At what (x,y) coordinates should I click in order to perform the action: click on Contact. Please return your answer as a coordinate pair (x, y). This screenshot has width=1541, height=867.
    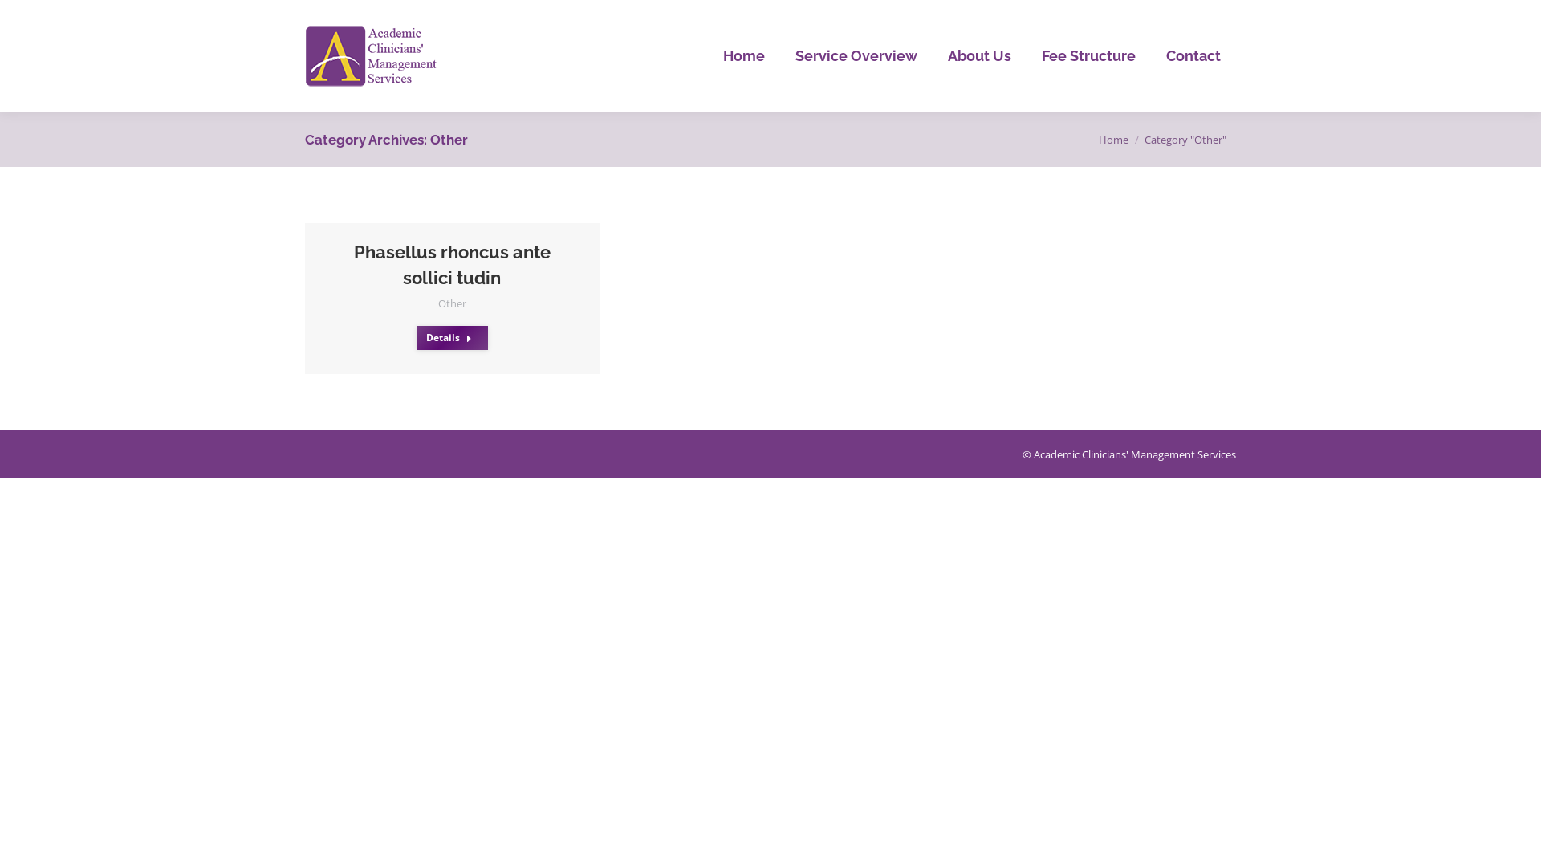
    Looking at the image, I should click on (1193, 56).